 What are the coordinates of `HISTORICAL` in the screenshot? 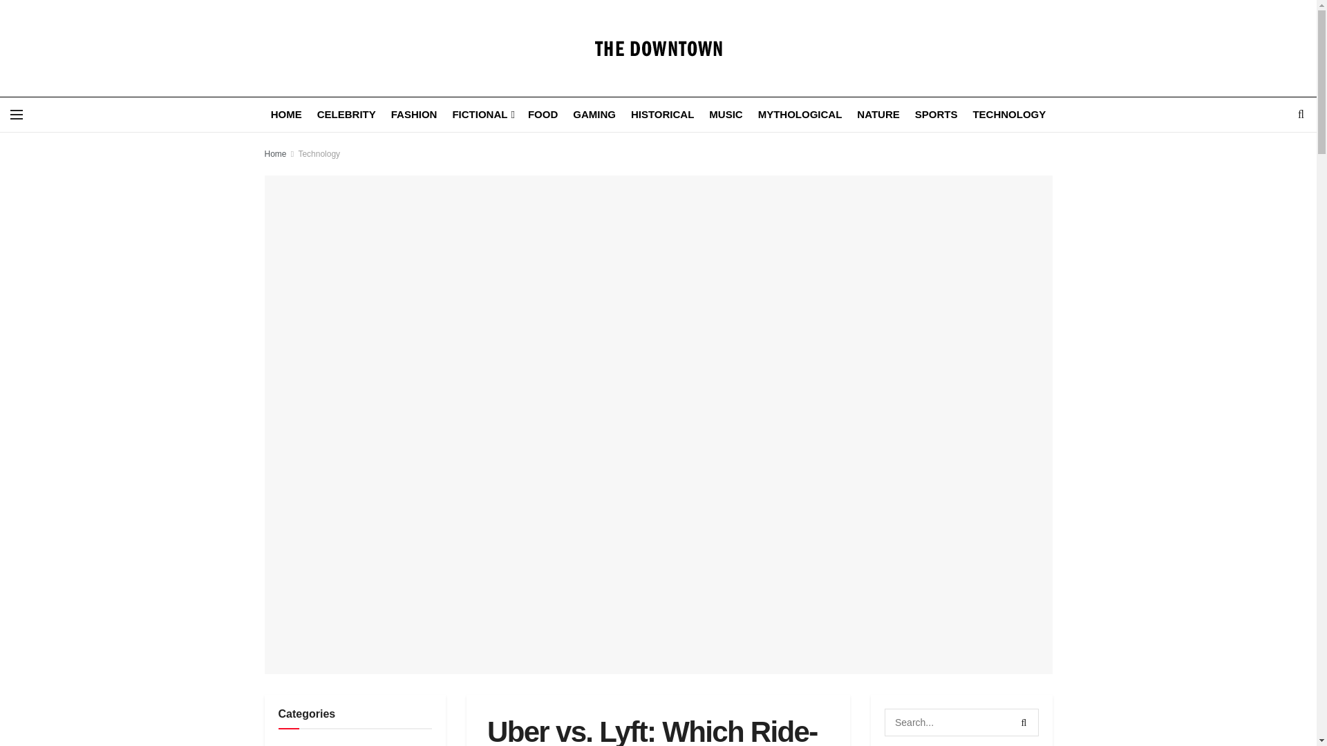 It's located at (662, 115).